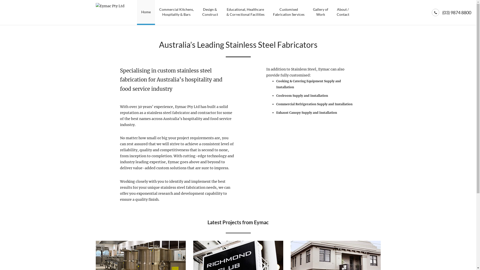  I want to click on Gallery of
Work, so click(320, 12).